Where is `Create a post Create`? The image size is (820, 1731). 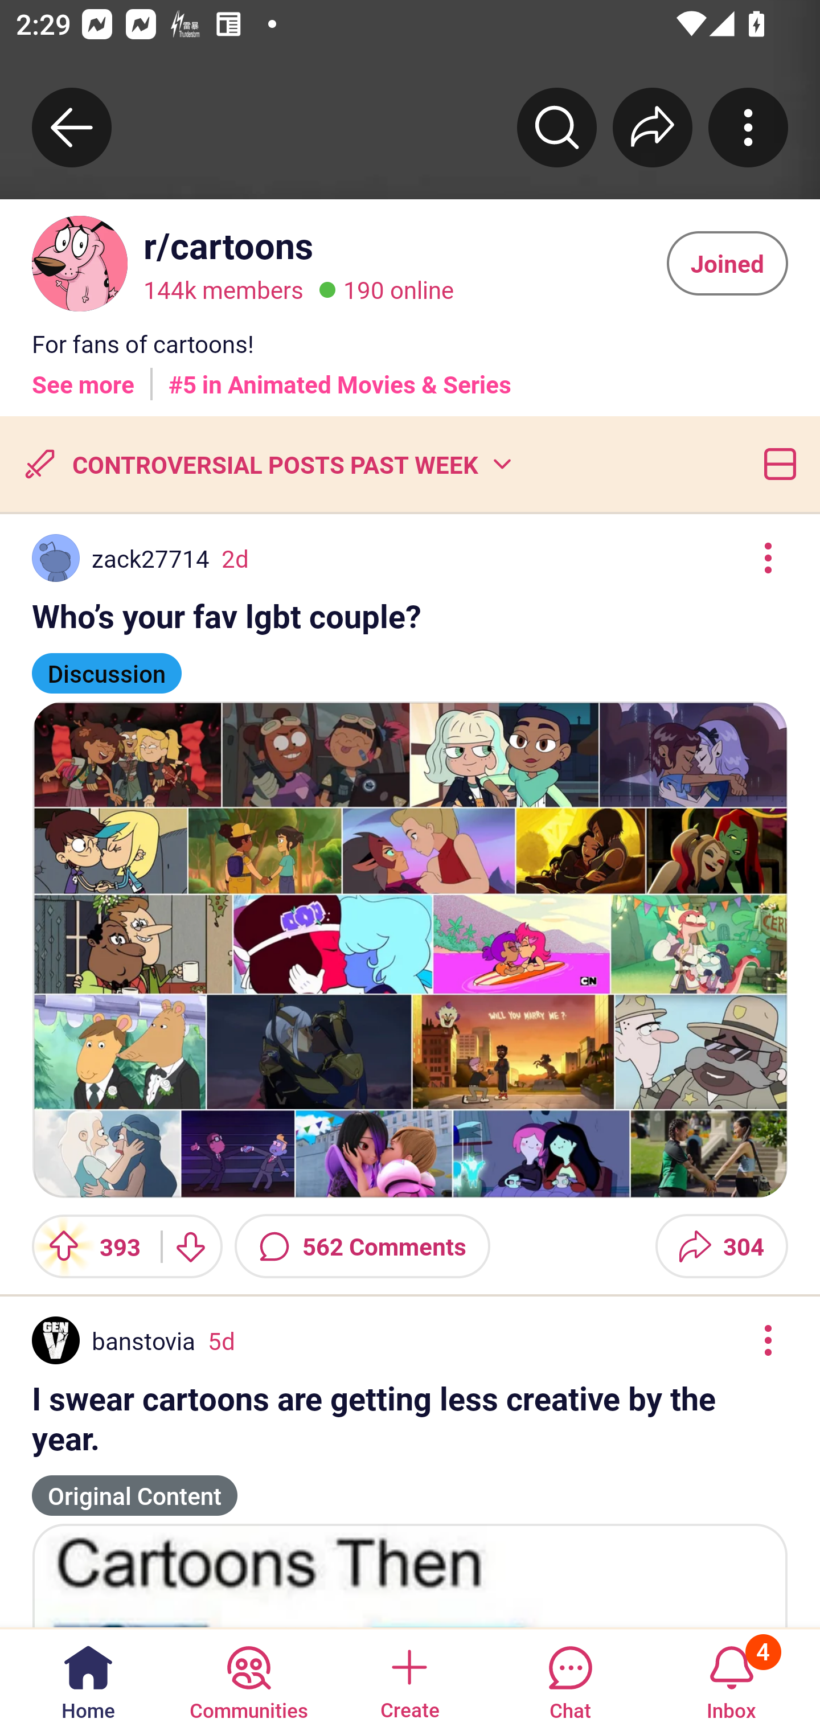 Create a post Create is located at coordinates (409, 1679).